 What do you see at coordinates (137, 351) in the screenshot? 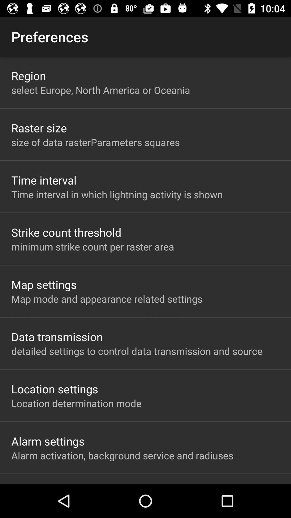
I see `click app above the location settings item` at bounding box center [137, 351].